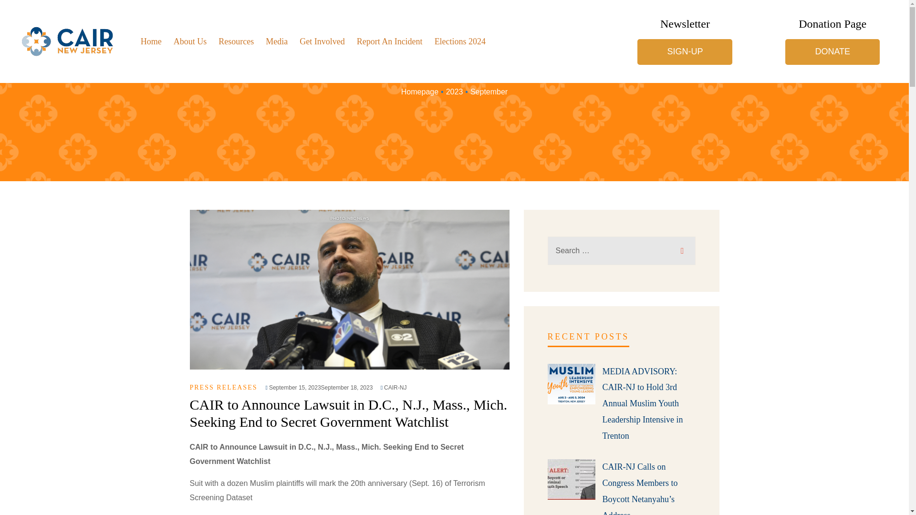 The height and width of the screenshot is (515, 916). Describe the element at coordinates (389, 41) in the screenshot. I see `Report An Incident` at that location.